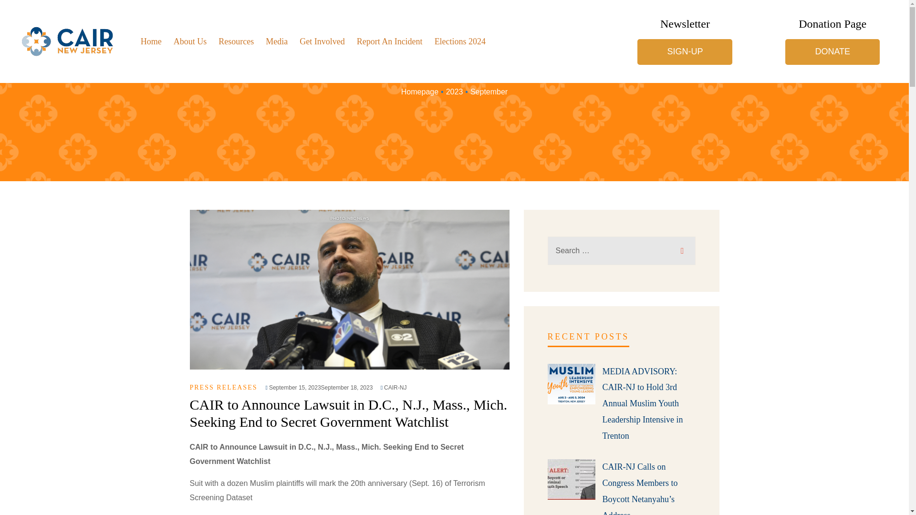 The height and width of the screenshot is (515, 916). Describe the element at coordinates (389, 41) in the screenshot. I see `Report An Incident` at that location.